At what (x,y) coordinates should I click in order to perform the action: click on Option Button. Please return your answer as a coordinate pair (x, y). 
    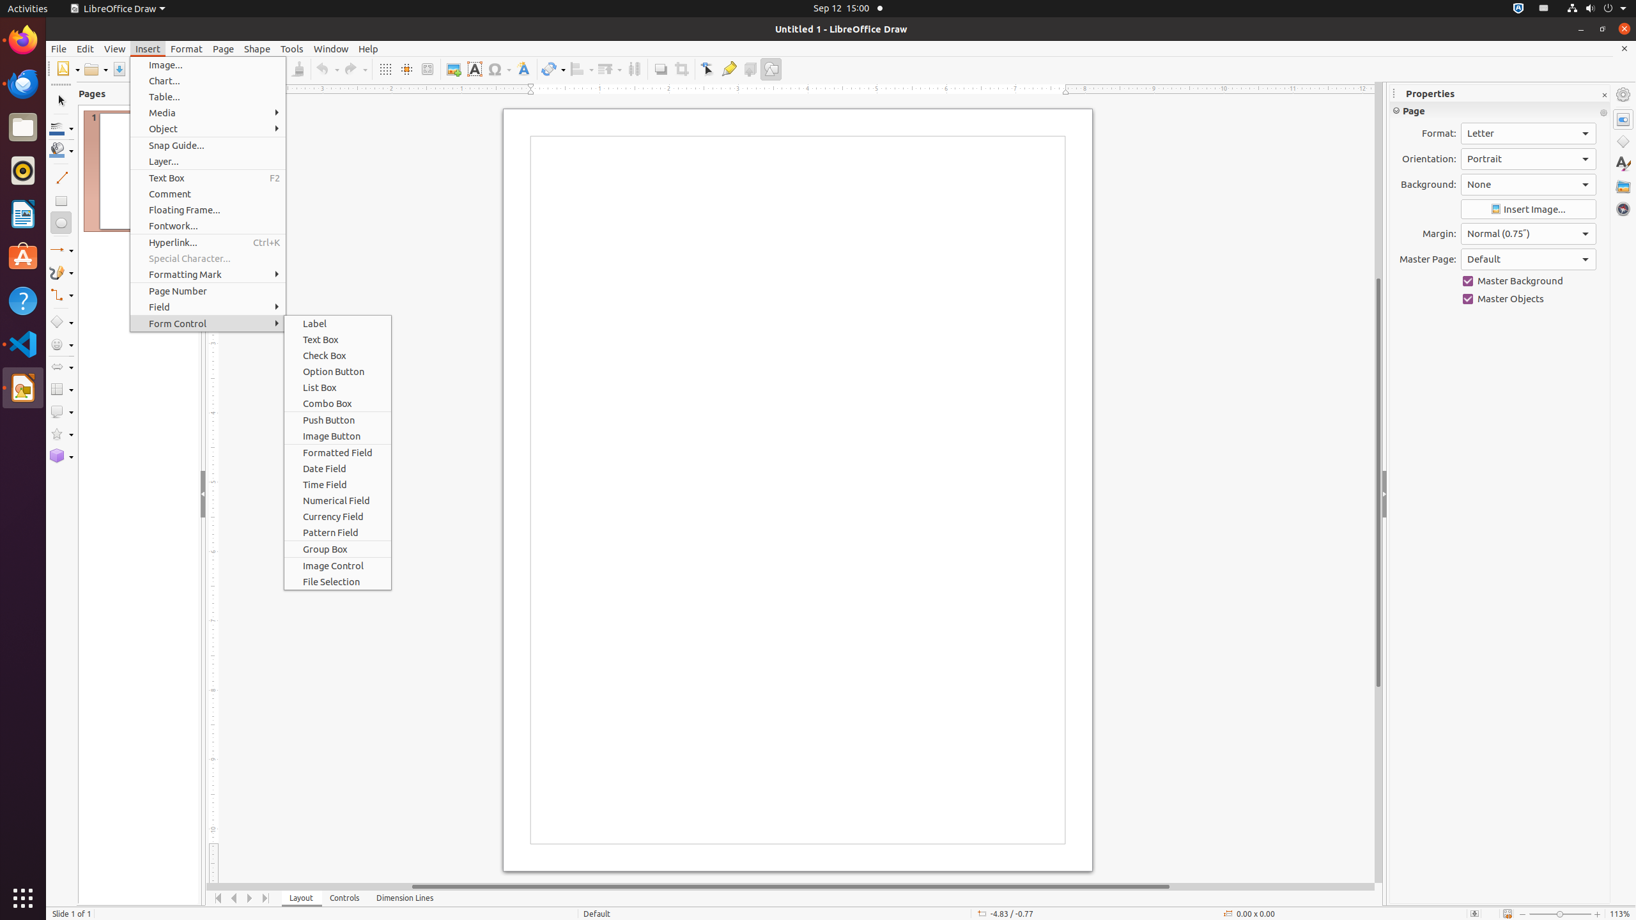
    Looking at the image, I should click on (337, 372).